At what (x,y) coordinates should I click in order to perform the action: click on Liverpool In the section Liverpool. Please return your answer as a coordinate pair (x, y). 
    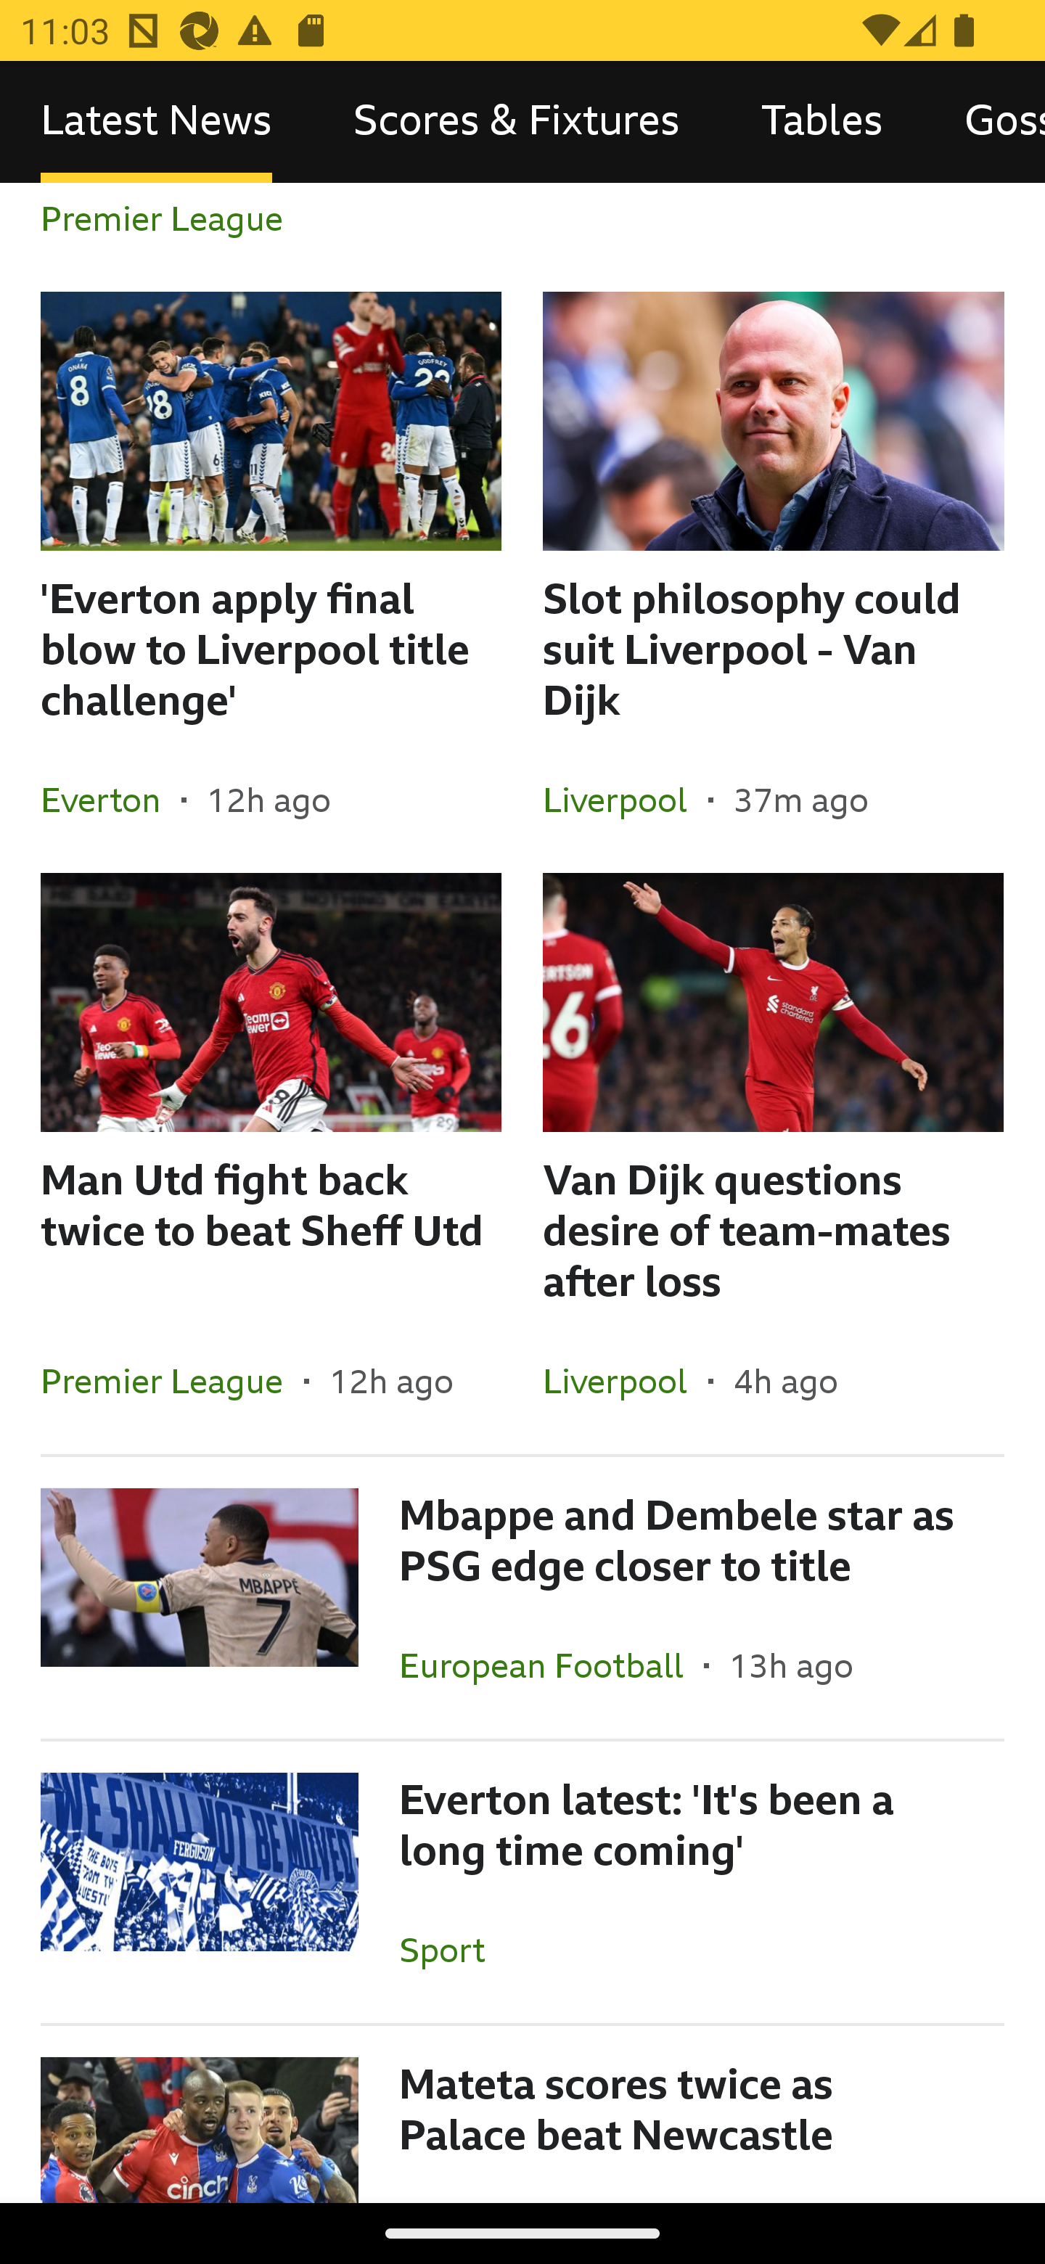
    Looking at the image, I should click on (626, 800).